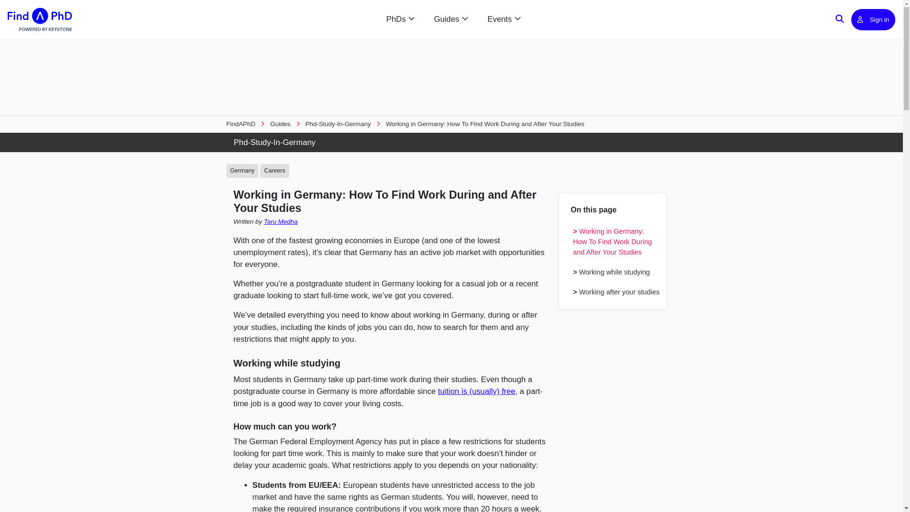 This screenshot has width=910, height=512. What do you see at coordinates (280, 123) in the screenshot?
I see `Guides` at bounding box center [280, 123].